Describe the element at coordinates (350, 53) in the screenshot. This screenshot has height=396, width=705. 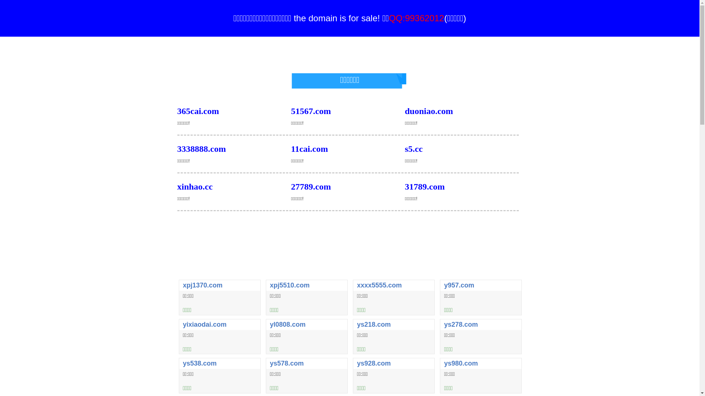
I see `Advertisement` at that location.